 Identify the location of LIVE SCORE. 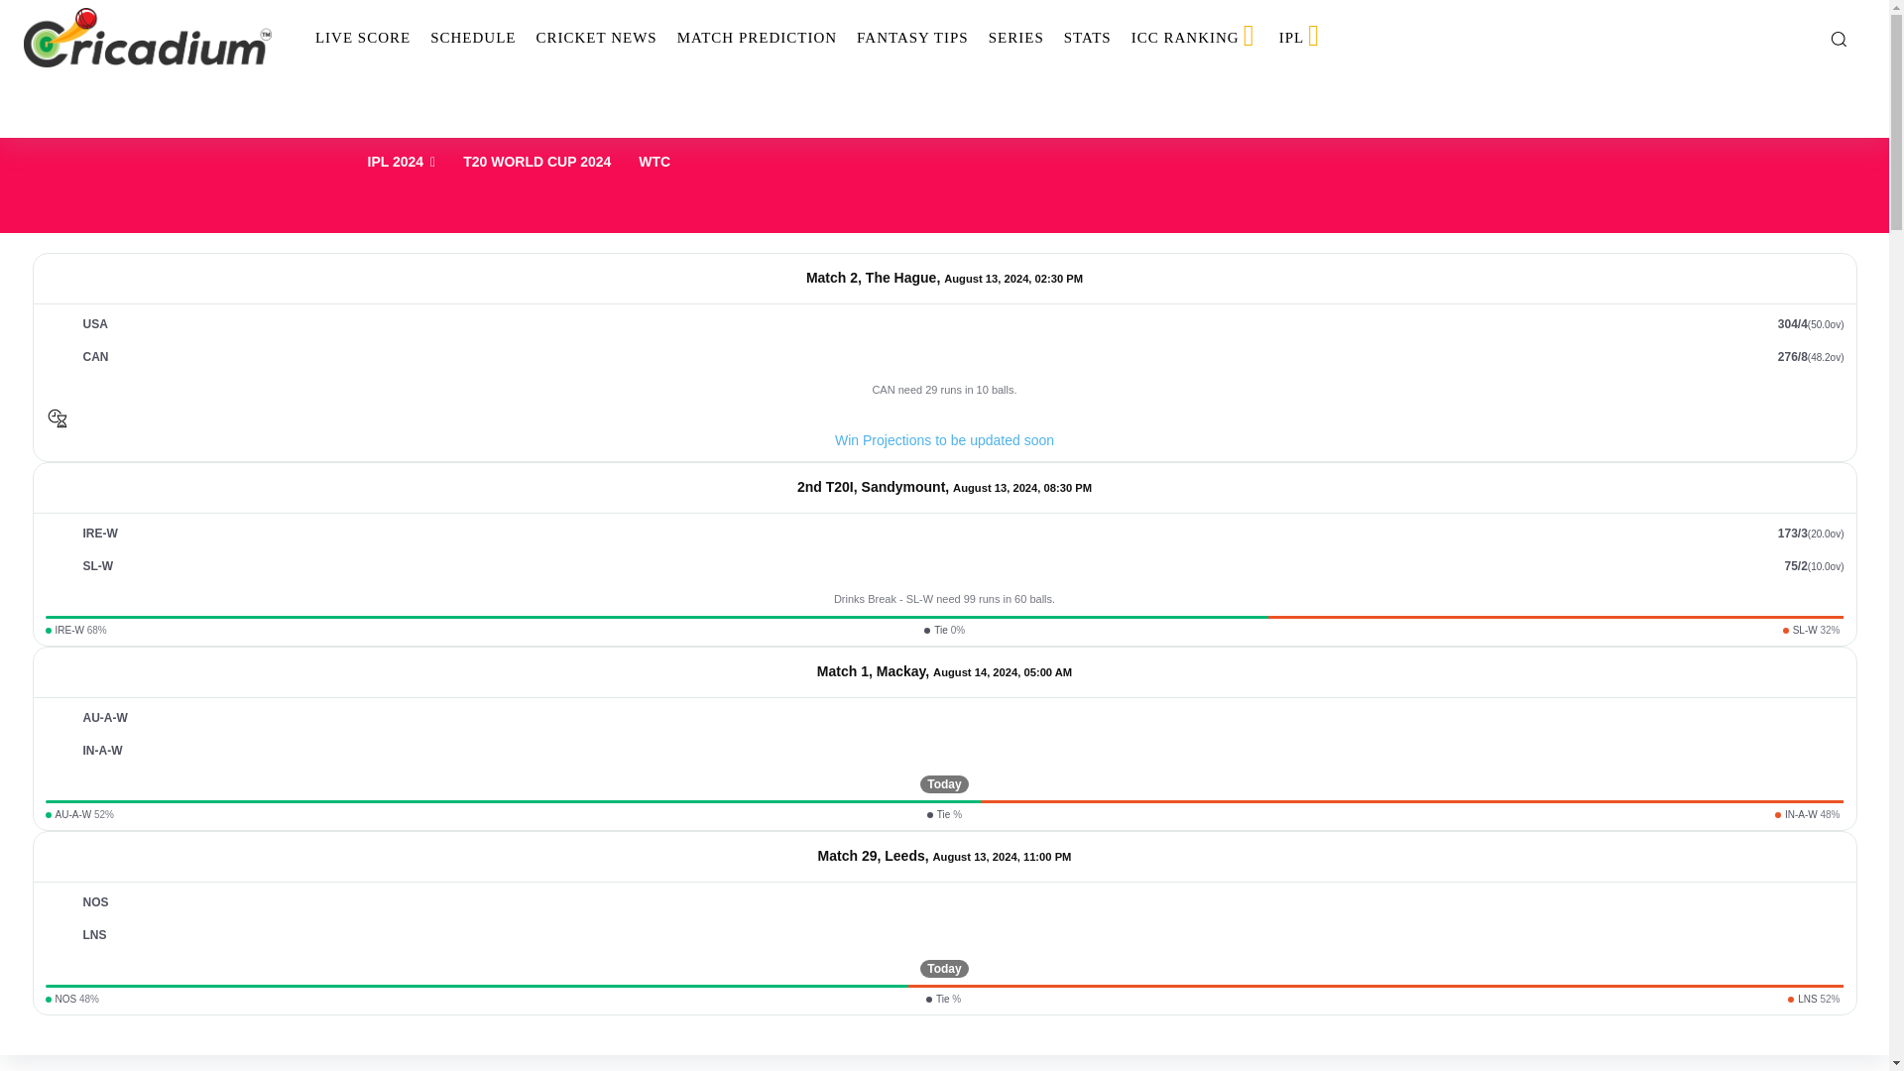
(363, 38).